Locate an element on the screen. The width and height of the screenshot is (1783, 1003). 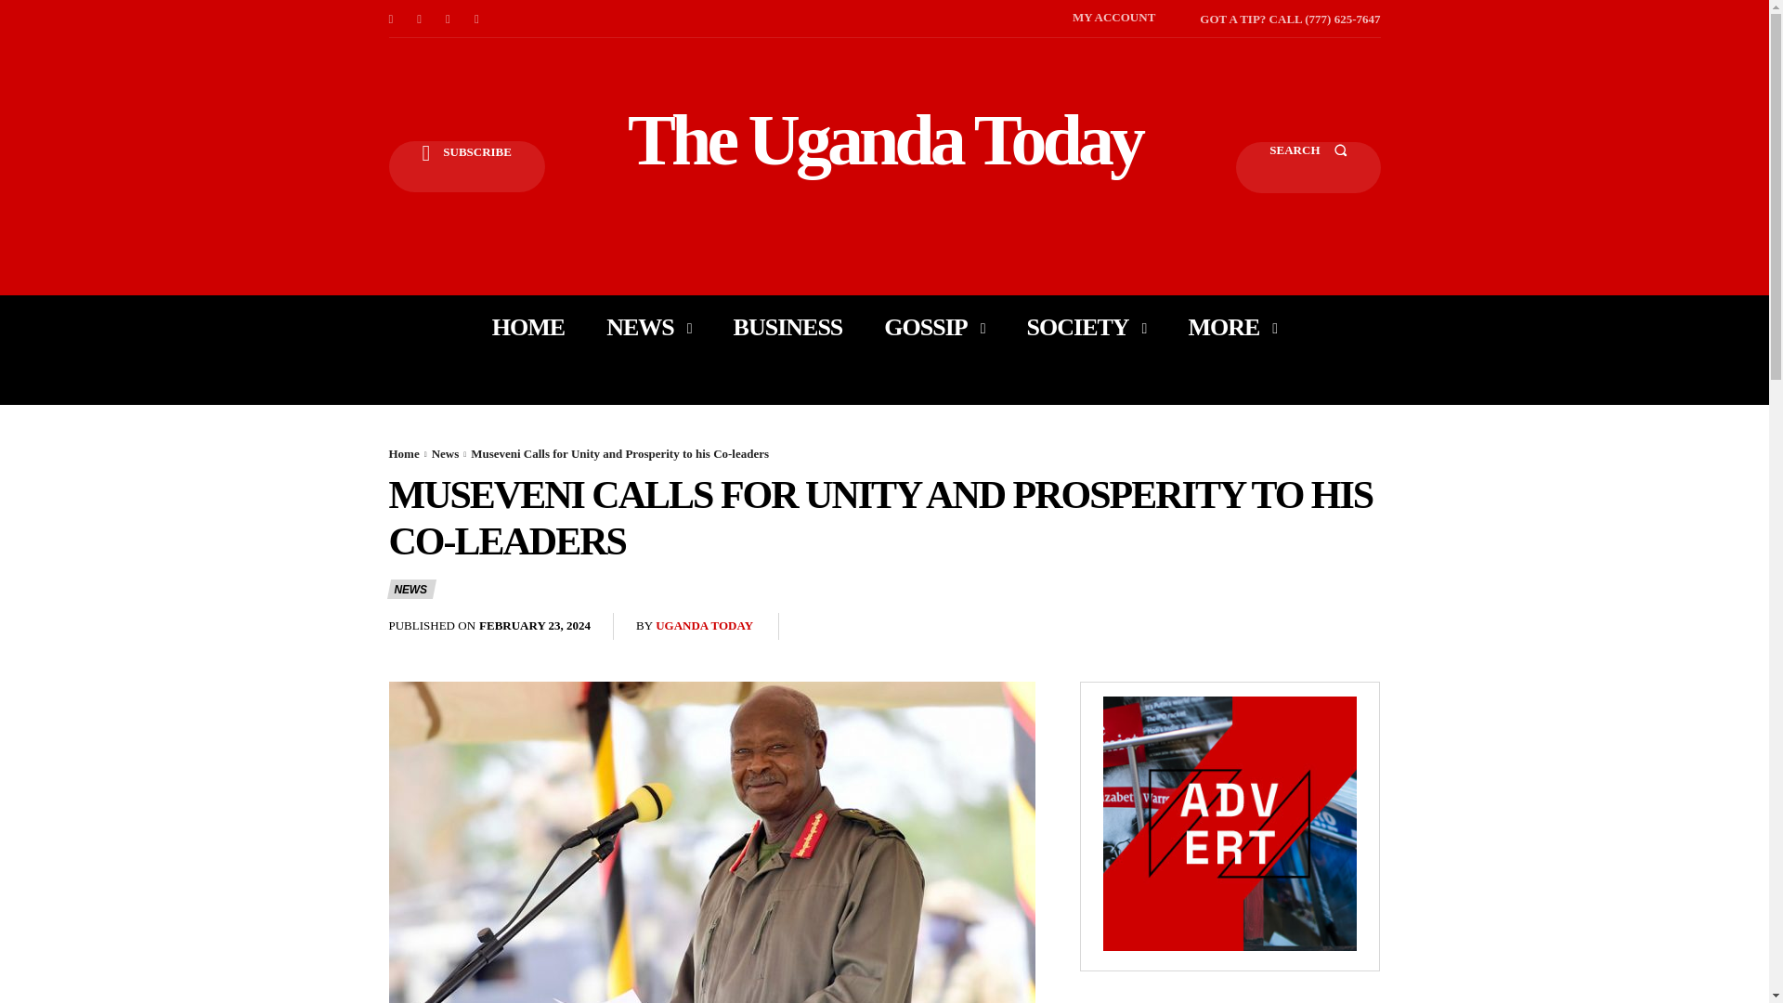
SEARCH is located at coordinates (1308, 167).